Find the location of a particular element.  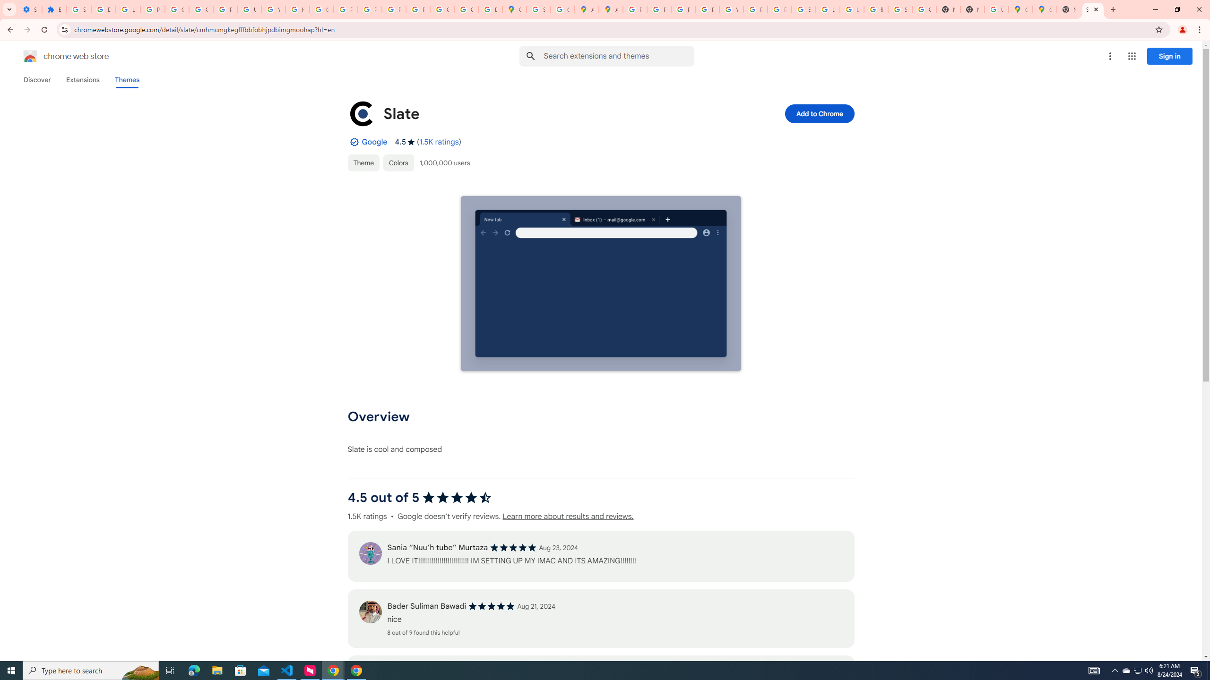

Extensions is located at coordinates (82, 80).